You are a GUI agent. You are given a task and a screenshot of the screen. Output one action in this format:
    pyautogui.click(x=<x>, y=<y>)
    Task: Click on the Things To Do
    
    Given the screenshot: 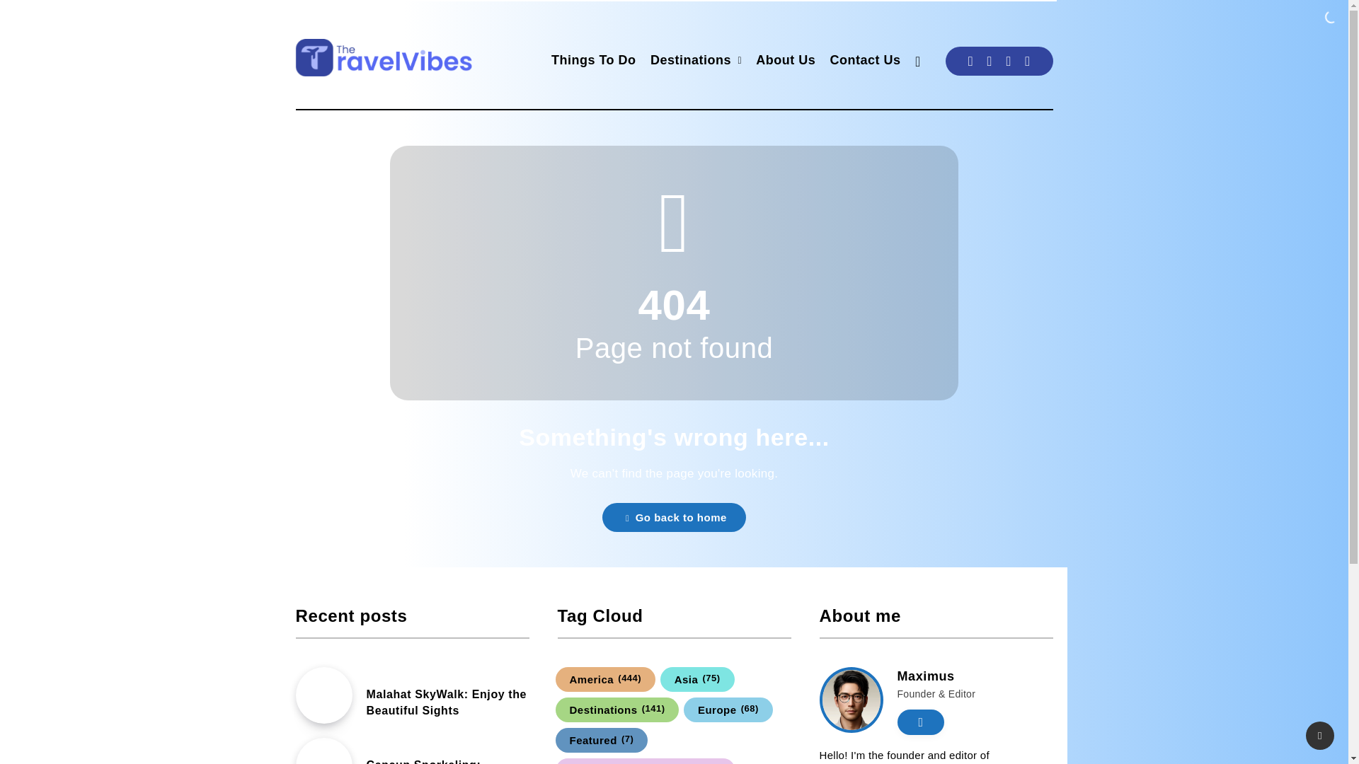 What is the action you would take?
    pyautogui.click(x=593, y=62)
    